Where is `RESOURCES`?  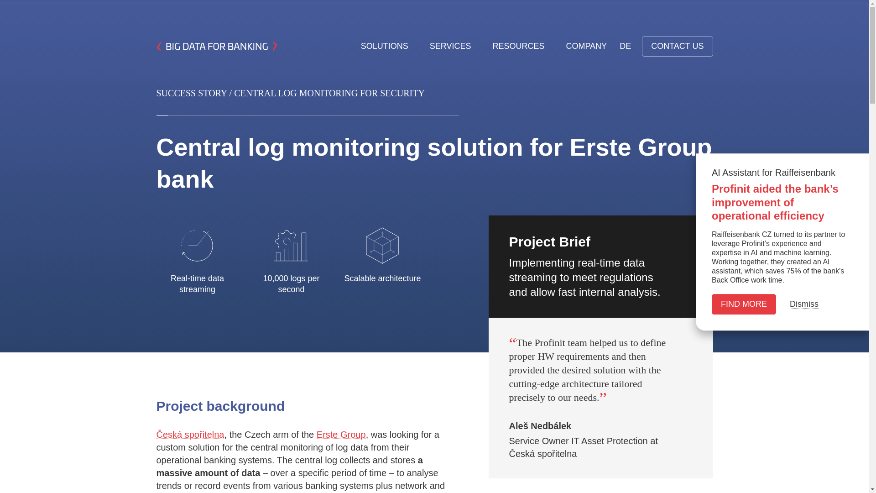 RESOURCES is located at coordinates (522, 46).